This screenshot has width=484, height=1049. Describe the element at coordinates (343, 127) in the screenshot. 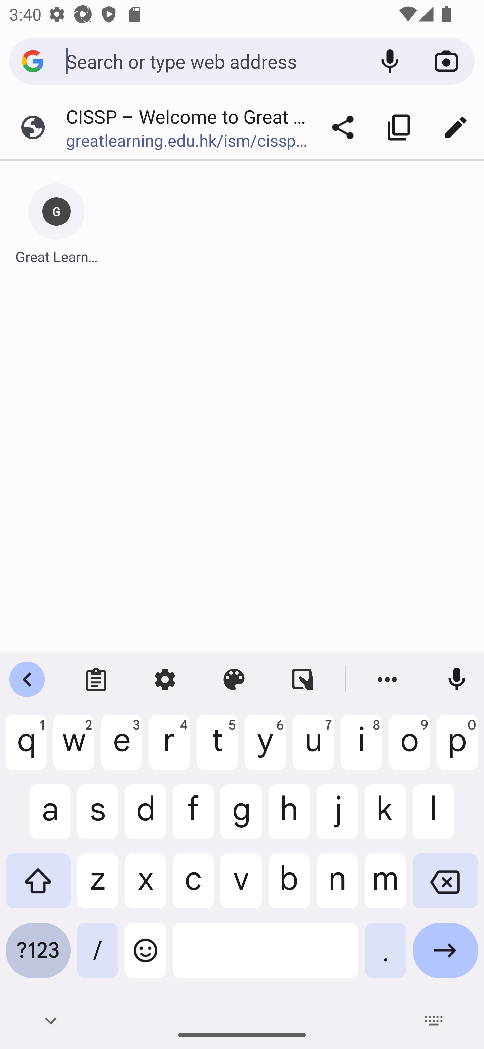

I see `Share…` at that location.